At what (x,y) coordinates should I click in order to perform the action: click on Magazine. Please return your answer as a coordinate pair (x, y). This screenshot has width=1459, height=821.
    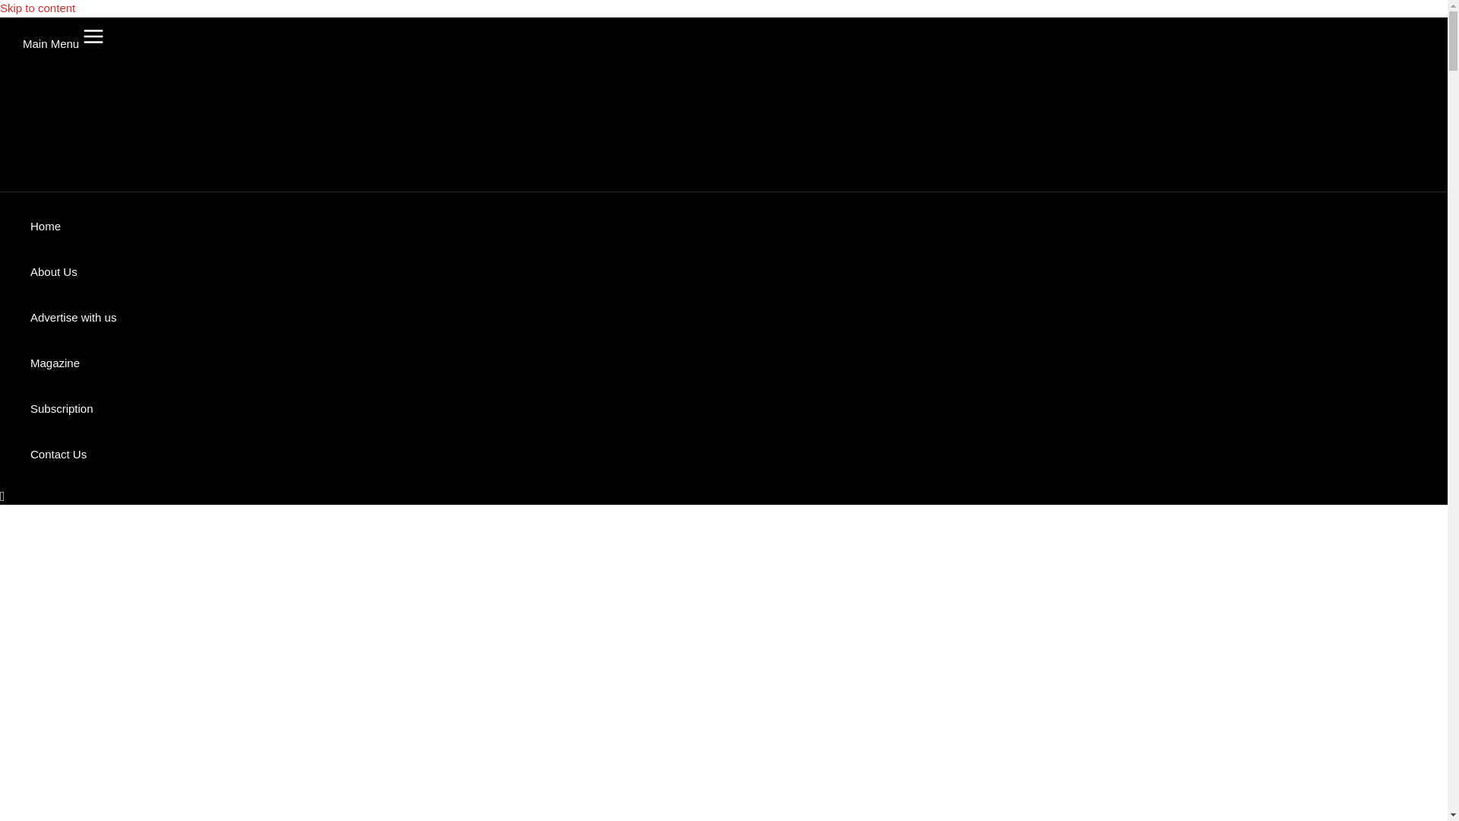
    Looking at the image, I should click on (73, 363).